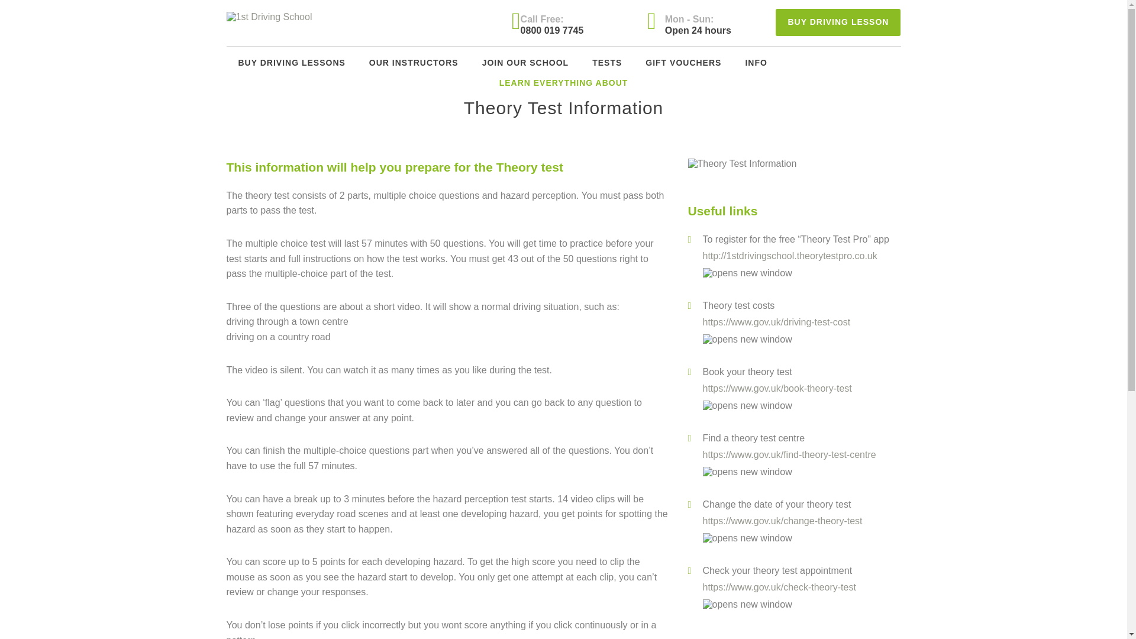 The width and height of the screenshot is (1136, 639). I want to click on TESTS, so click(838, 22).